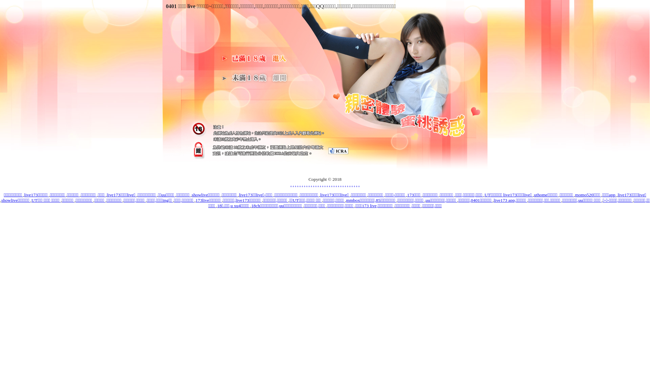 This screenshot has width=650, height=365. I want to click on ., so click(345, 185).